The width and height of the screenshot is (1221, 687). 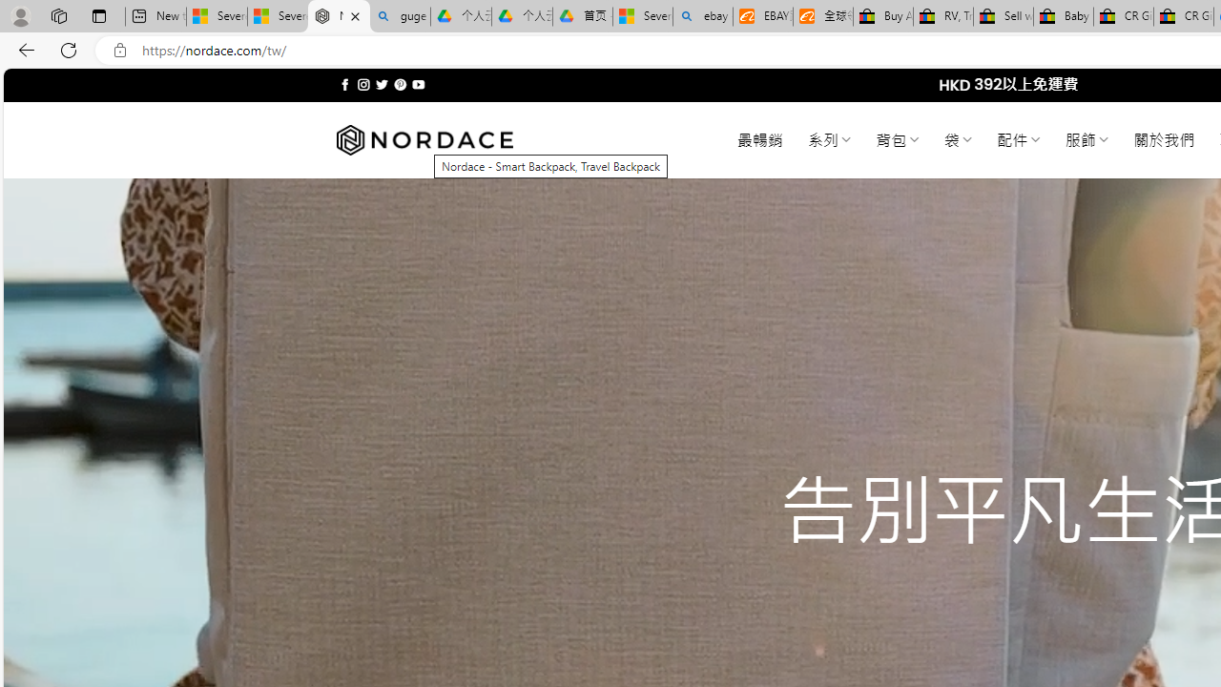 What do you see at coordinates (345, 84) in the screenshot?
I see `Follow on Facebook` at bounding box center [345, 84].